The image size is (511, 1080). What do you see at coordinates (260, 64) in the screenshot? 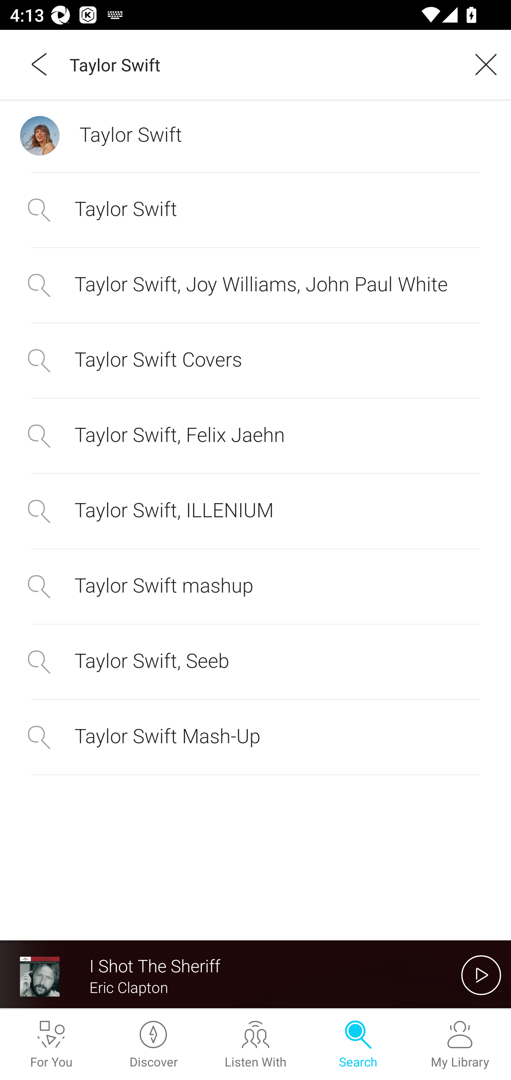
I see `Taylor Swift` at bounding box center [260, 64].